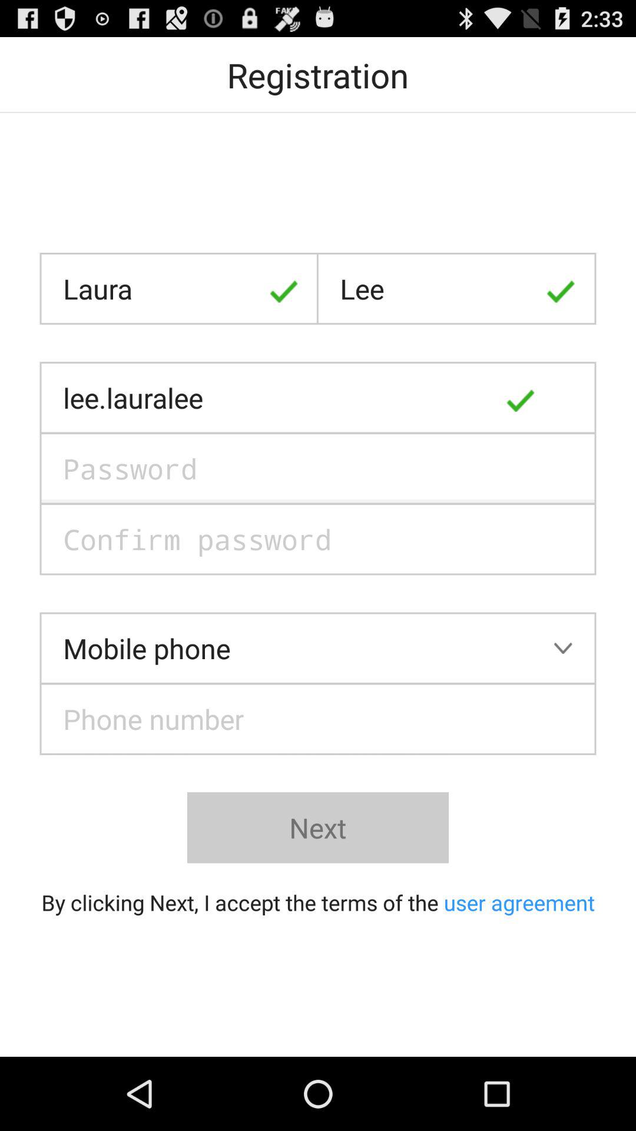  I want to click on click the icon at the top left corner, so click(179, 289).